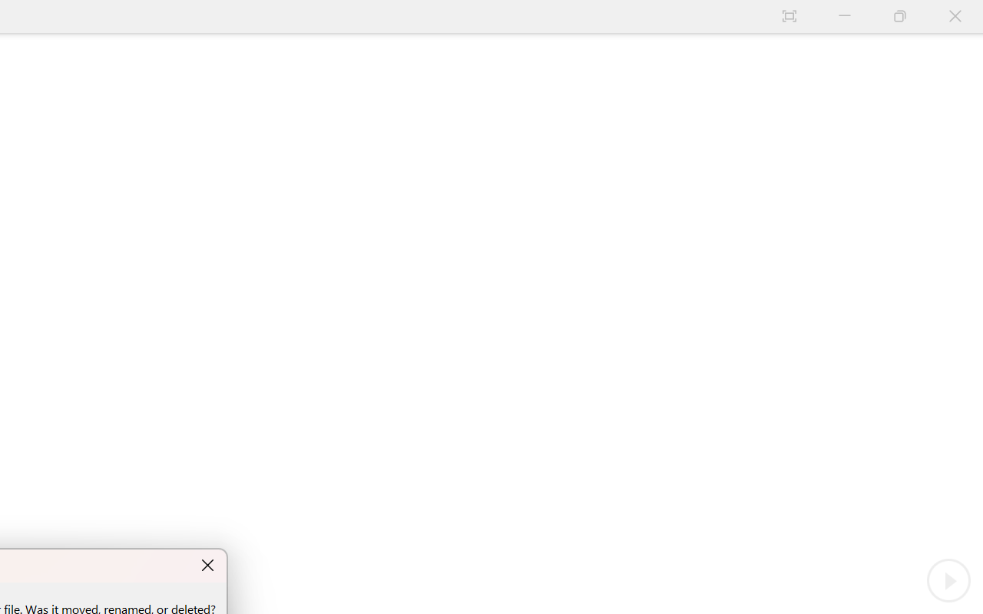 Image resolution: width=983 pixels, height=614 pixels. Describe the element at coordinates (900, 17) in the screenshot. I see `Restore Down` at that location.